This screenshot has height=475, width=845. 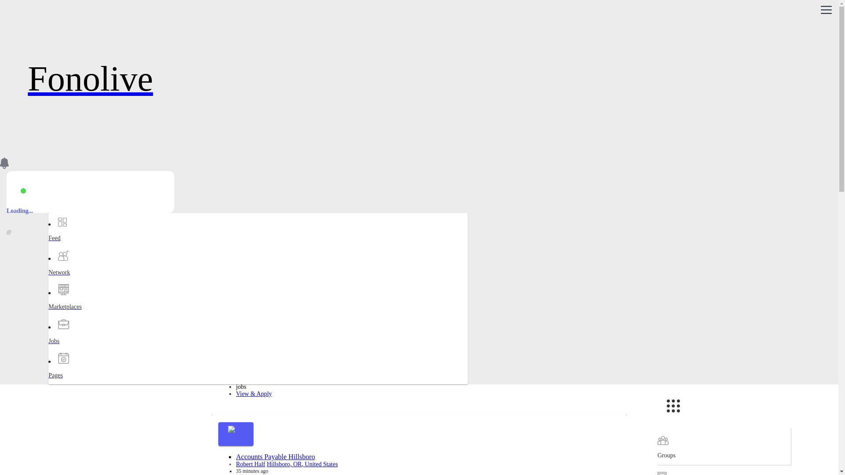 I want to click on Robert Half, so click(x=250, y=464).